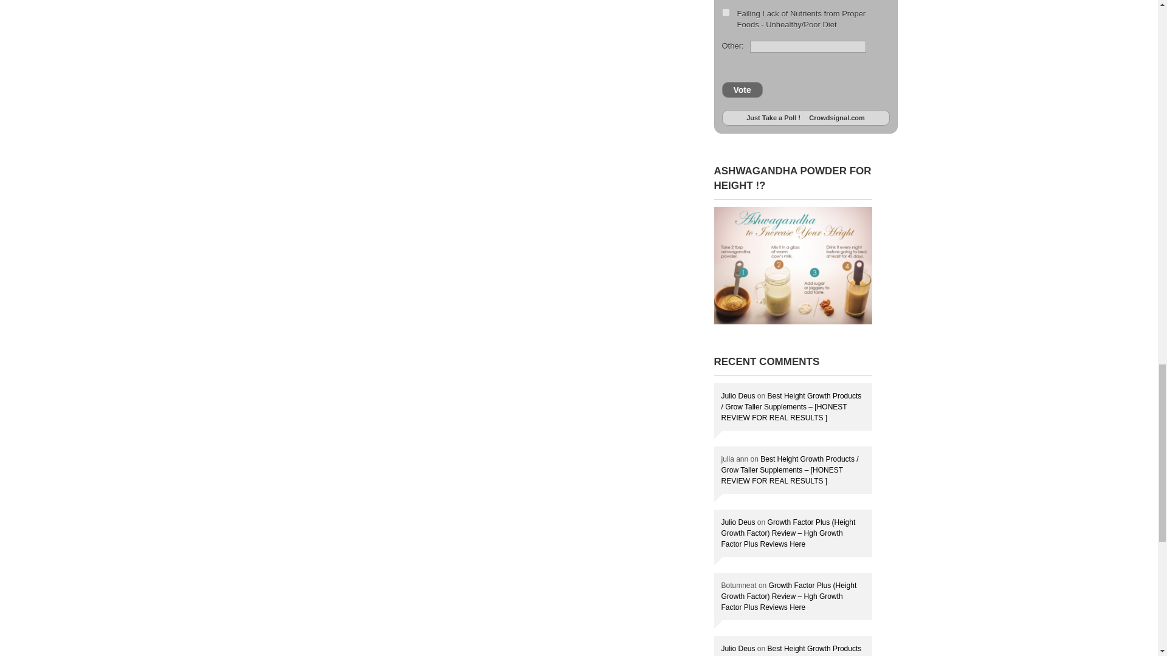  What do you see at coordinates (837, 117) in the screenshot?
I see `Crowdsignal.com` at bounding box center [837, 117].